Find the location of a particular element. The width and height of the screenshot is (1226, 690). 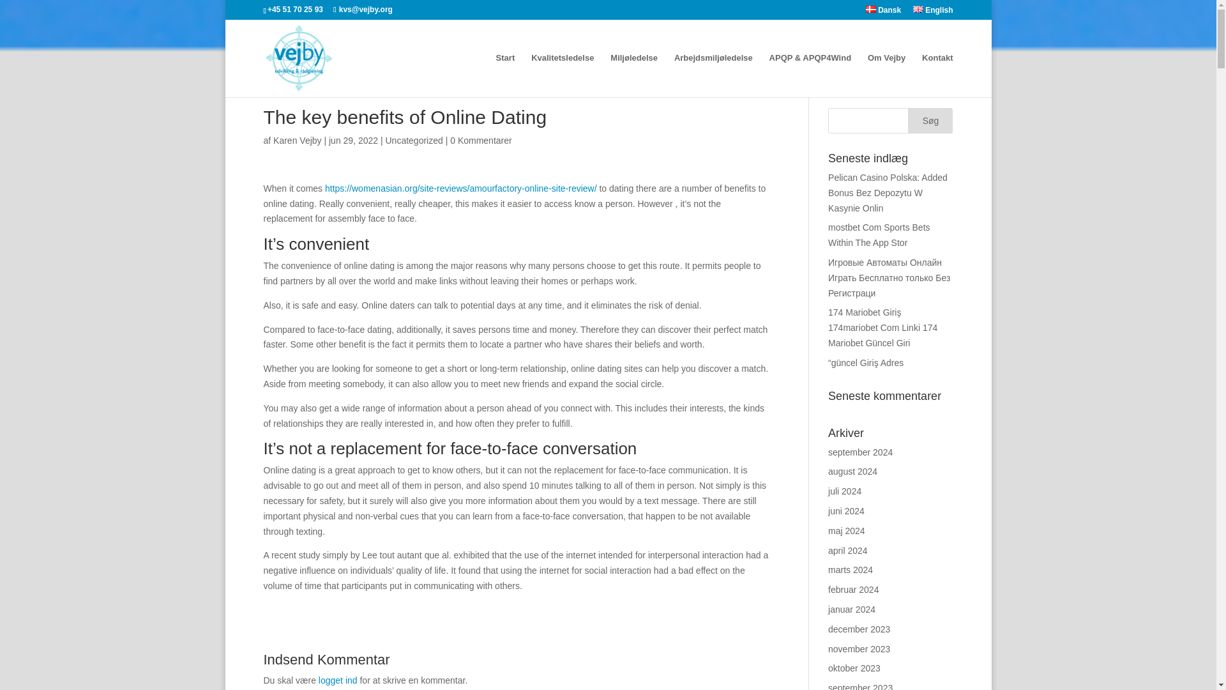

marts 2024 is located at coordinates (851, 570).